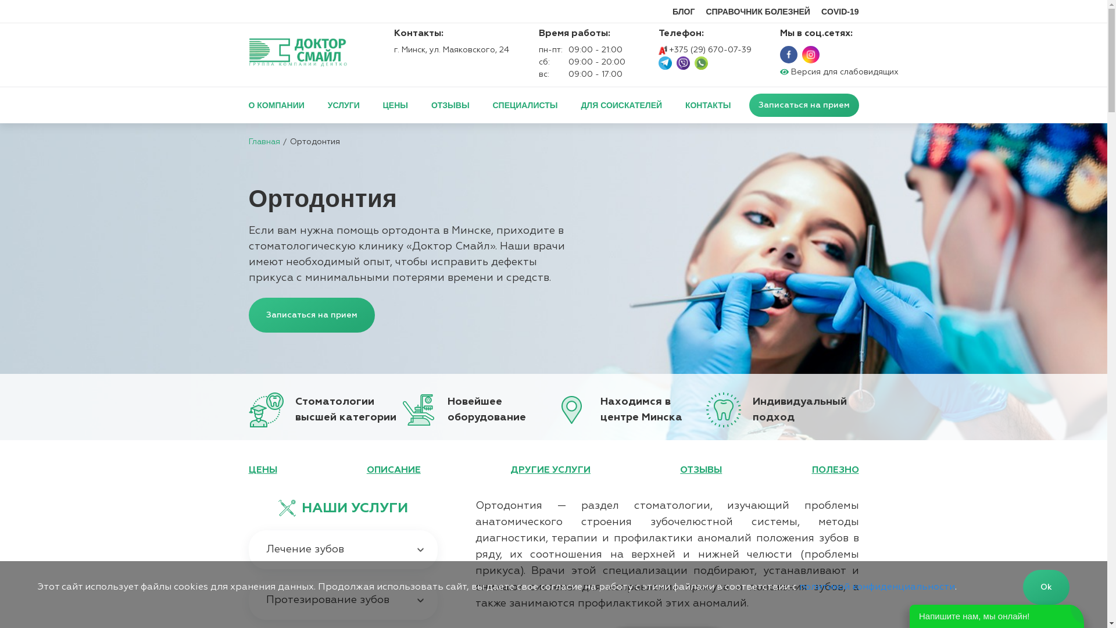 This screenshot has height=628, width=1116. Describe the element at coordinates (1046, 587) in the screenshot. I see `Ok` at that location.